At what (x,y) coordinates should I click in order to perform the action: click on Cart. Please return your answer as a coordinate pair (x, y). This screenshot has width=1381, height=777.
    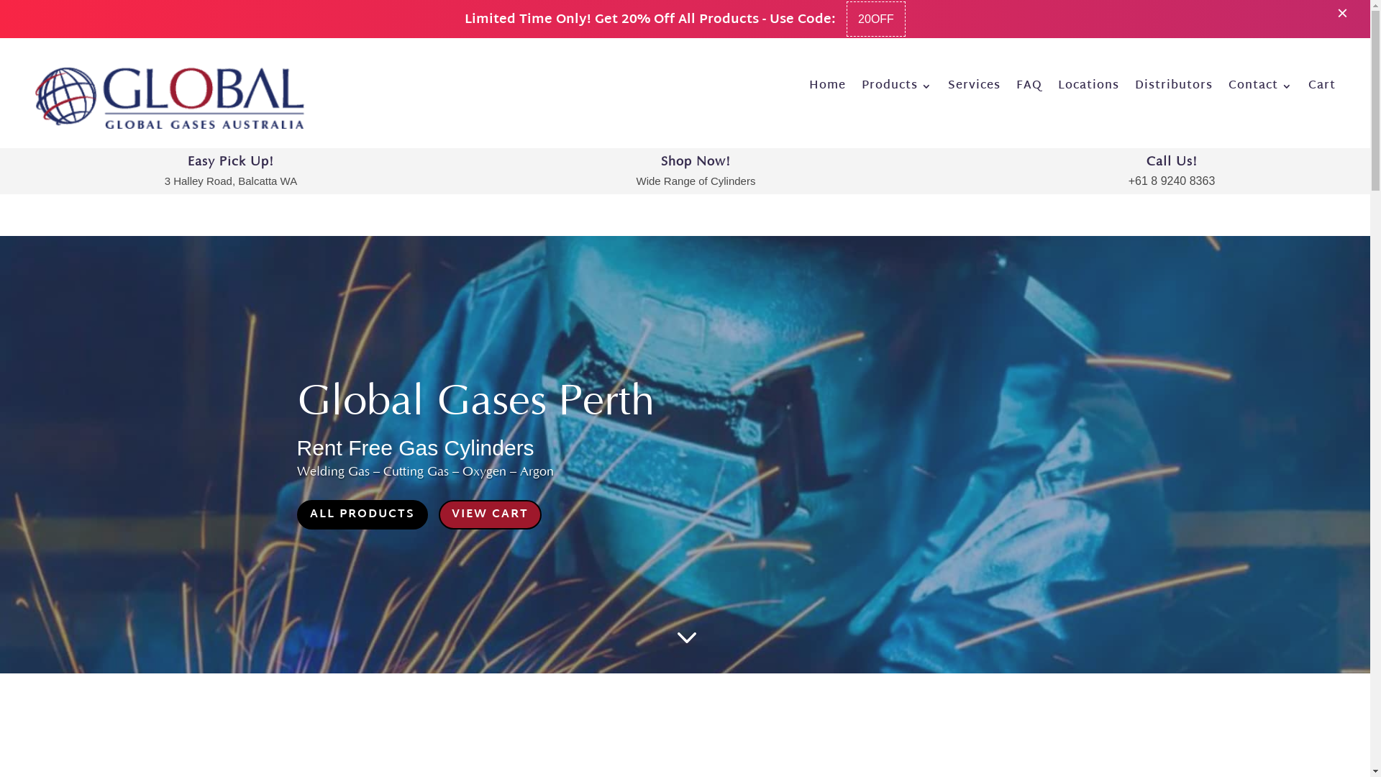
    Looking at the image, I should click on (1322, 89).